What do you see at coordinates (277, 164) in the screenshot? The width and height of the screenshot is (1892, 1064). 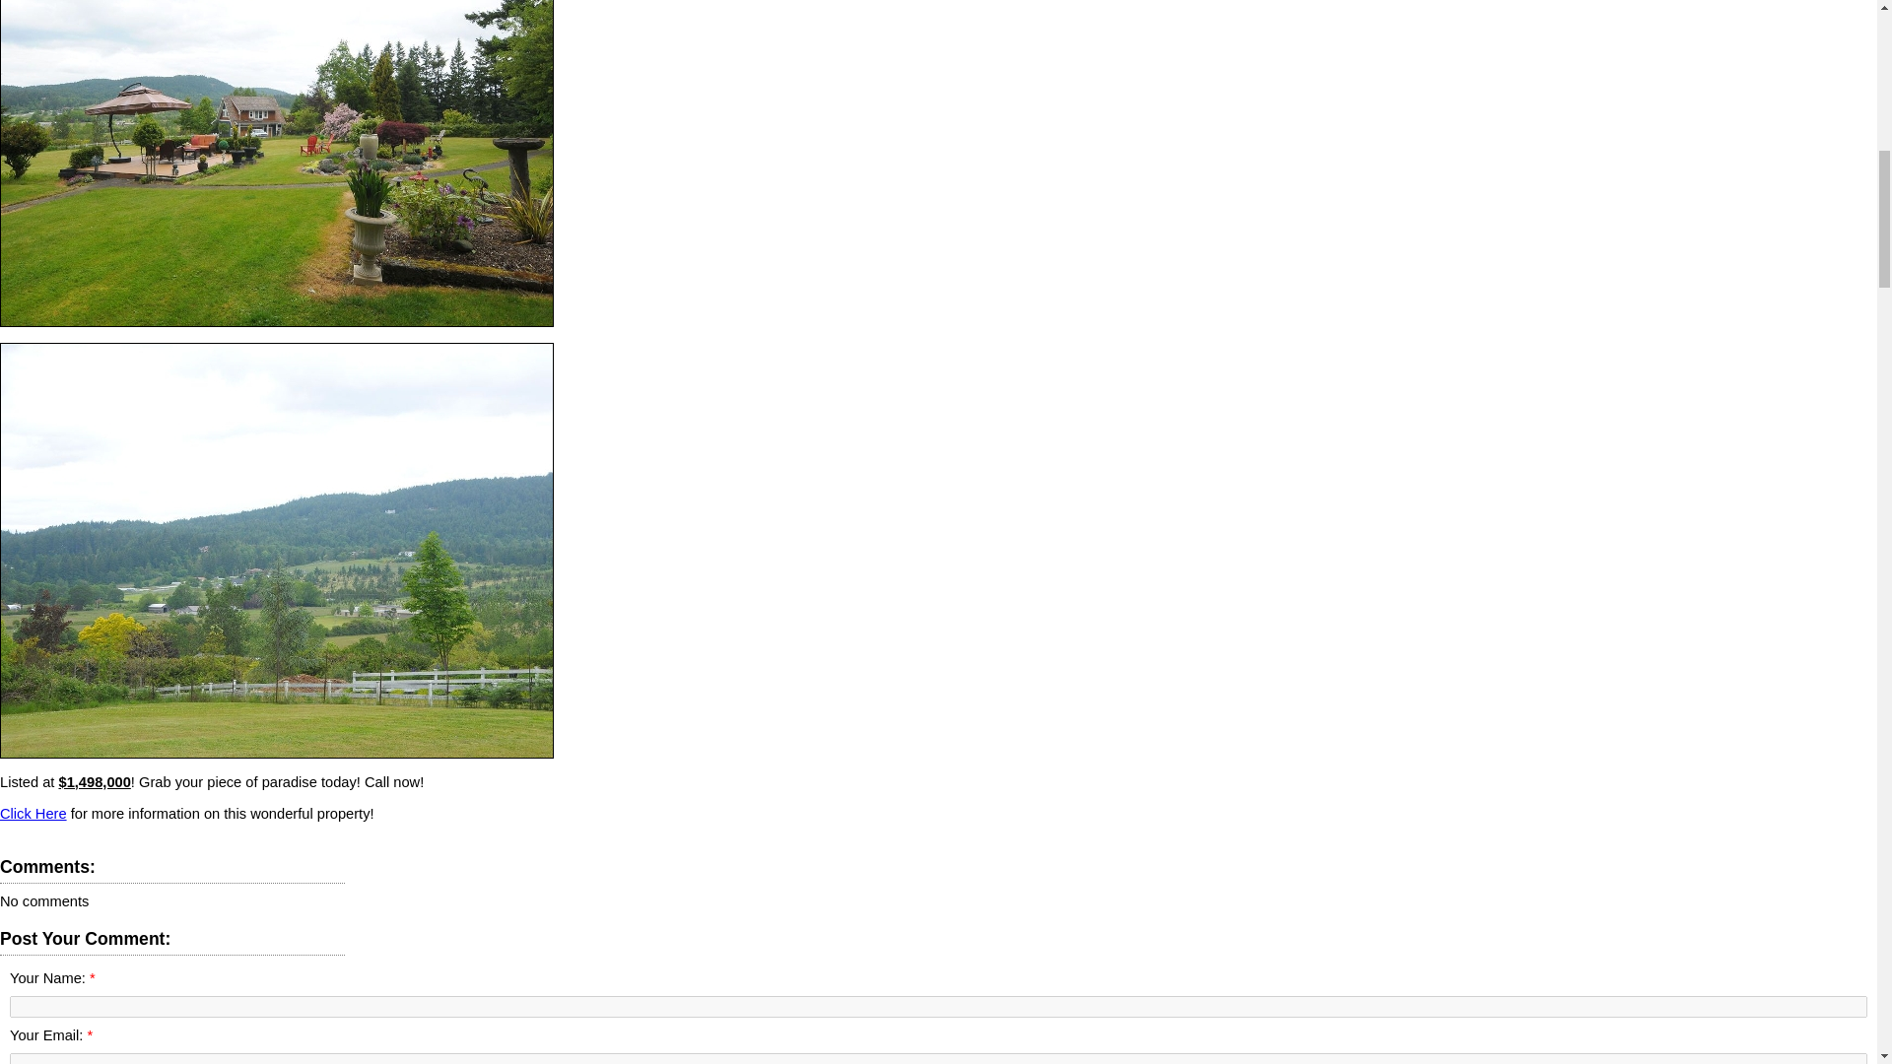 I see `Cultra View 1` at bounding box center [277, 164].